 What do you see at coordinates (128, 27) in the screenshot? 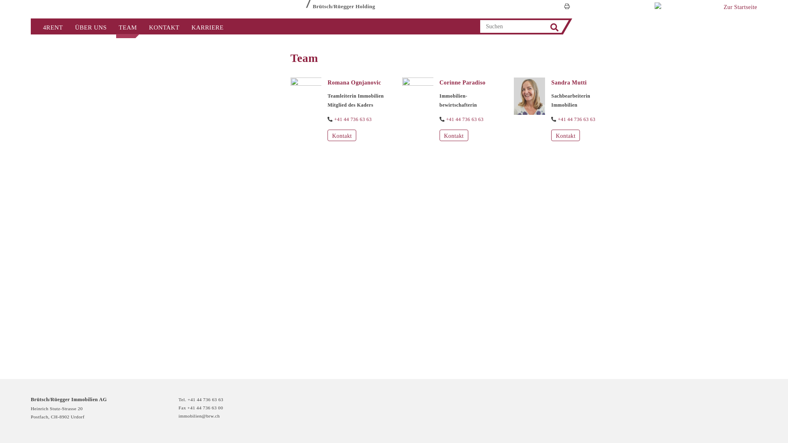
I see `TEAM` at bounding box center [128, 27].